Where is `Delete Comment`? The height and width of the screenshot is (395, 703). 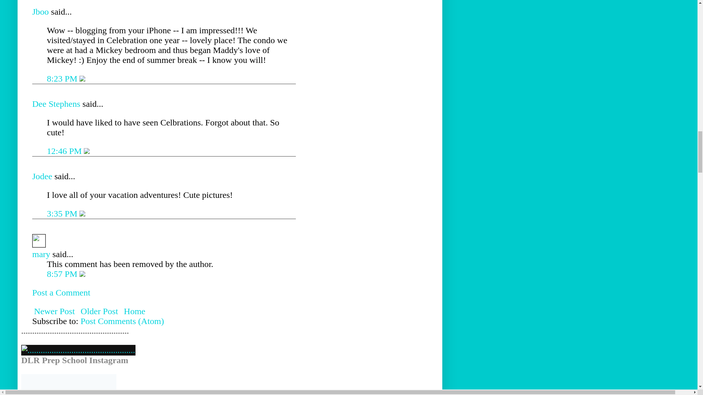
Delete Comment is located at coordinates (82, 214).